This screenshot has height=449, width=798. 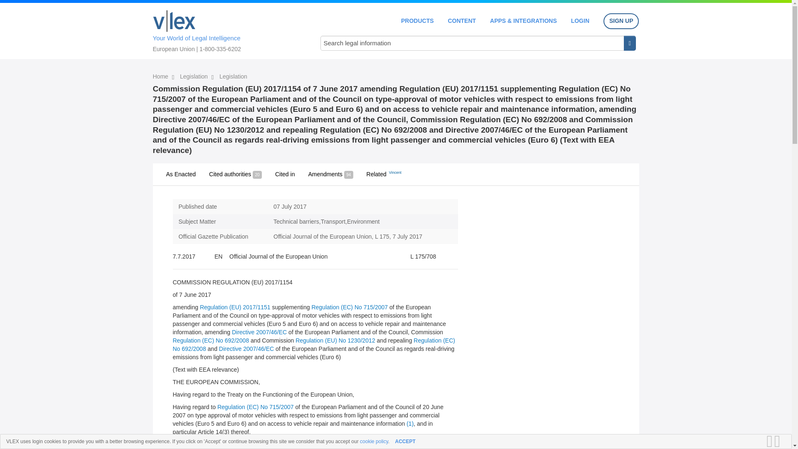 I want to click on PRODUCTS, so click(x=417, y=21).